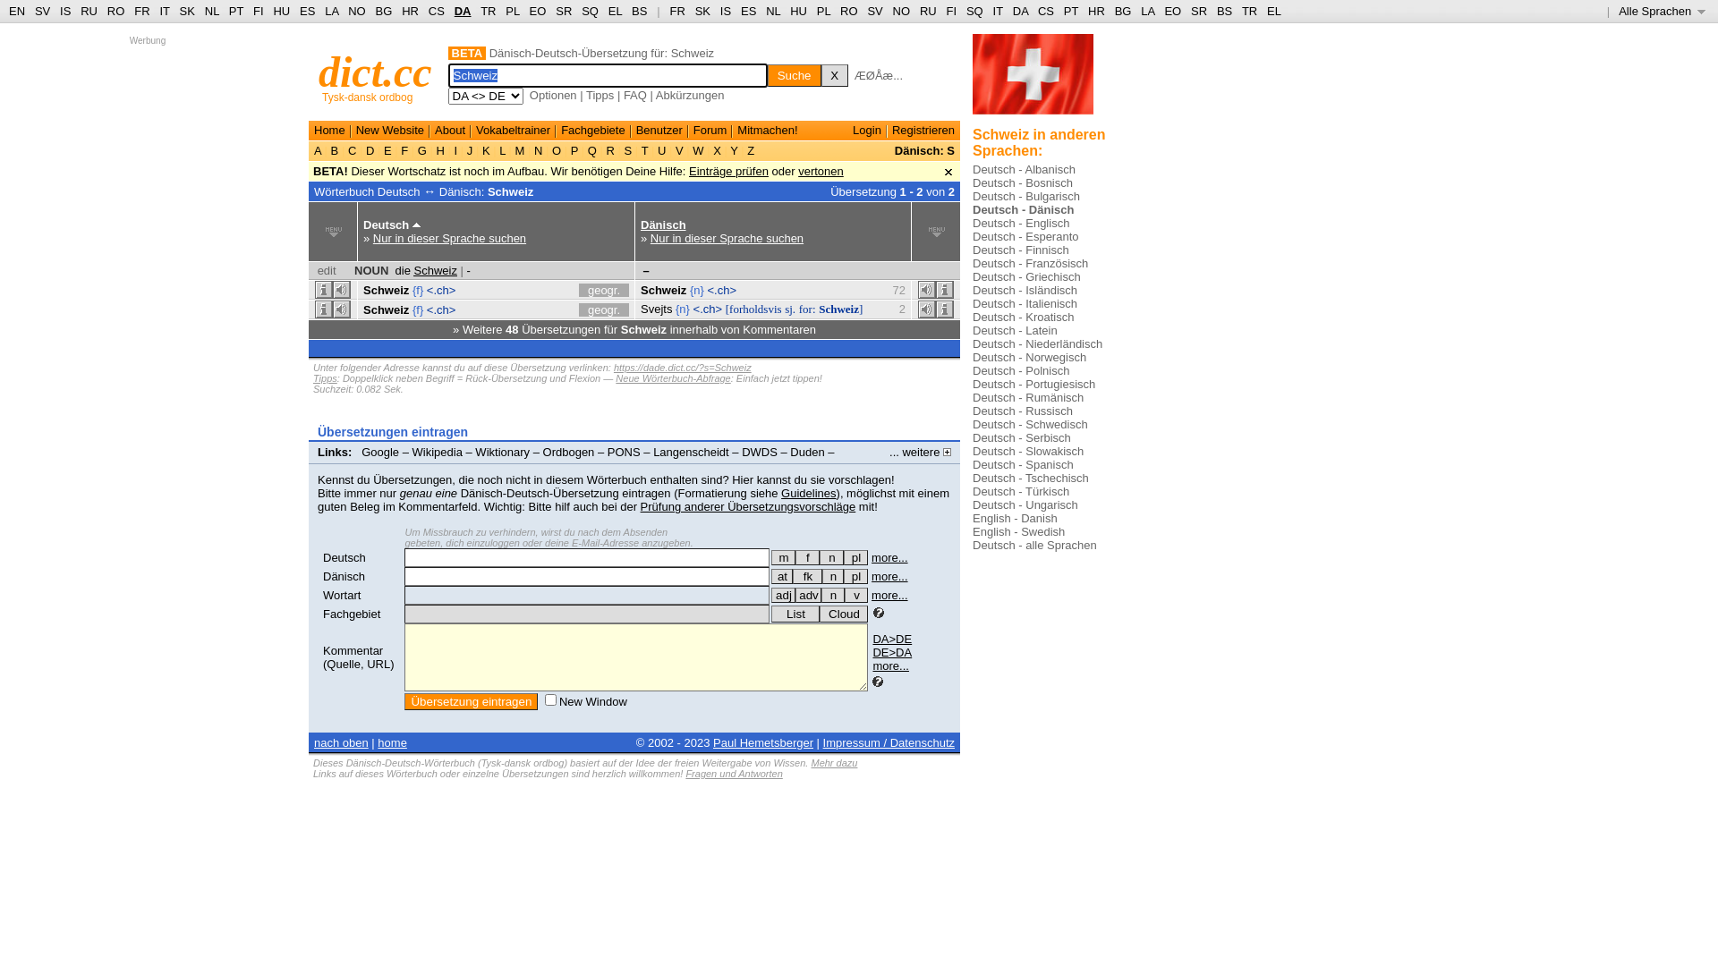  What do you see at coordinates (342, 742) in the screenshot?
I see `nach oben` at bounding box center [342, 742].